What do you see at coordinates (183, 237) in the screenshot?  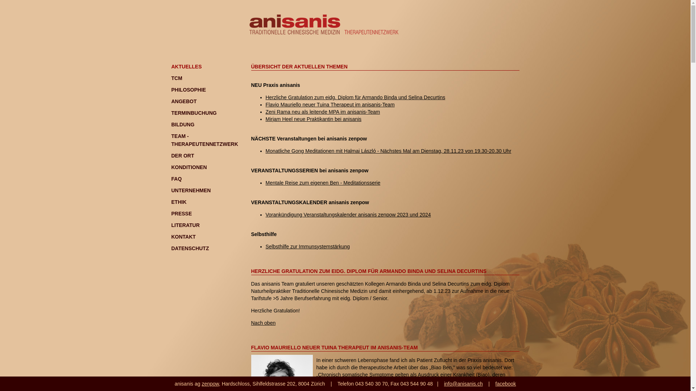 I see `KONTAKT` at bounding box center [183, 237].